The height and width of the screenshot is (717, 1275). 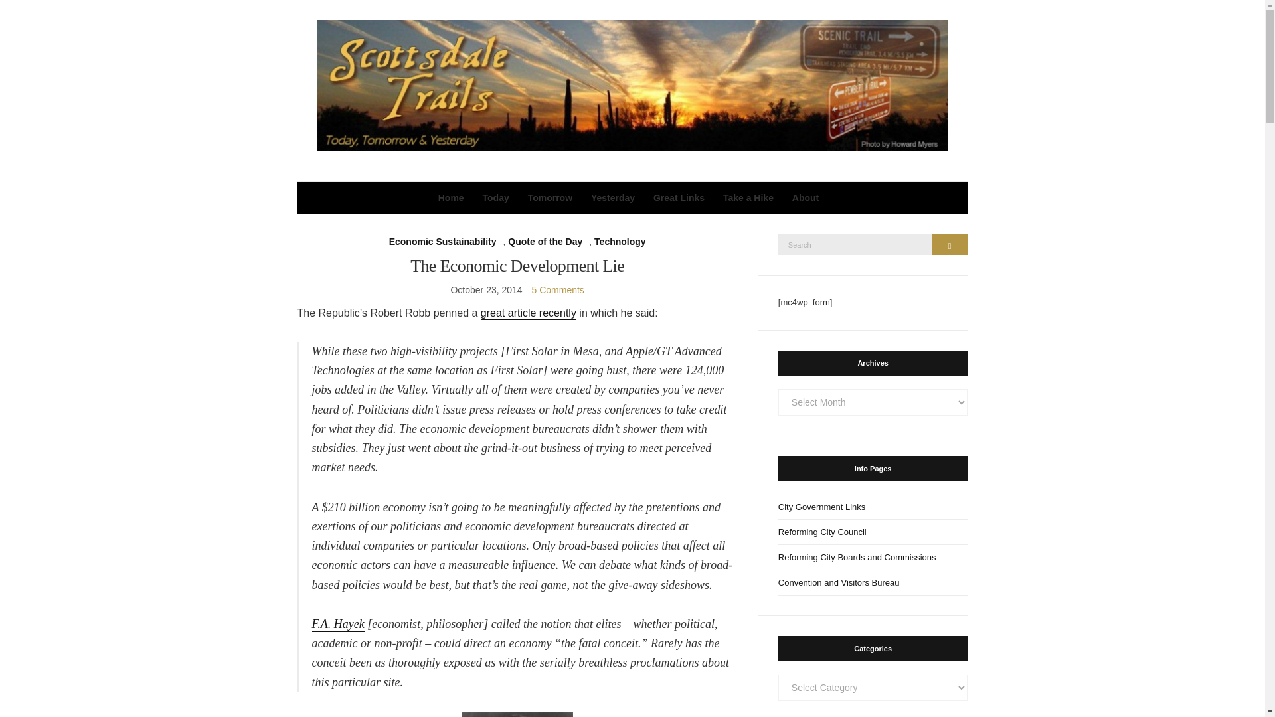 What do you see at coordinates (550, 198) in the screenshot?
I see `Tomorrow` at bounding box center [550, 198].